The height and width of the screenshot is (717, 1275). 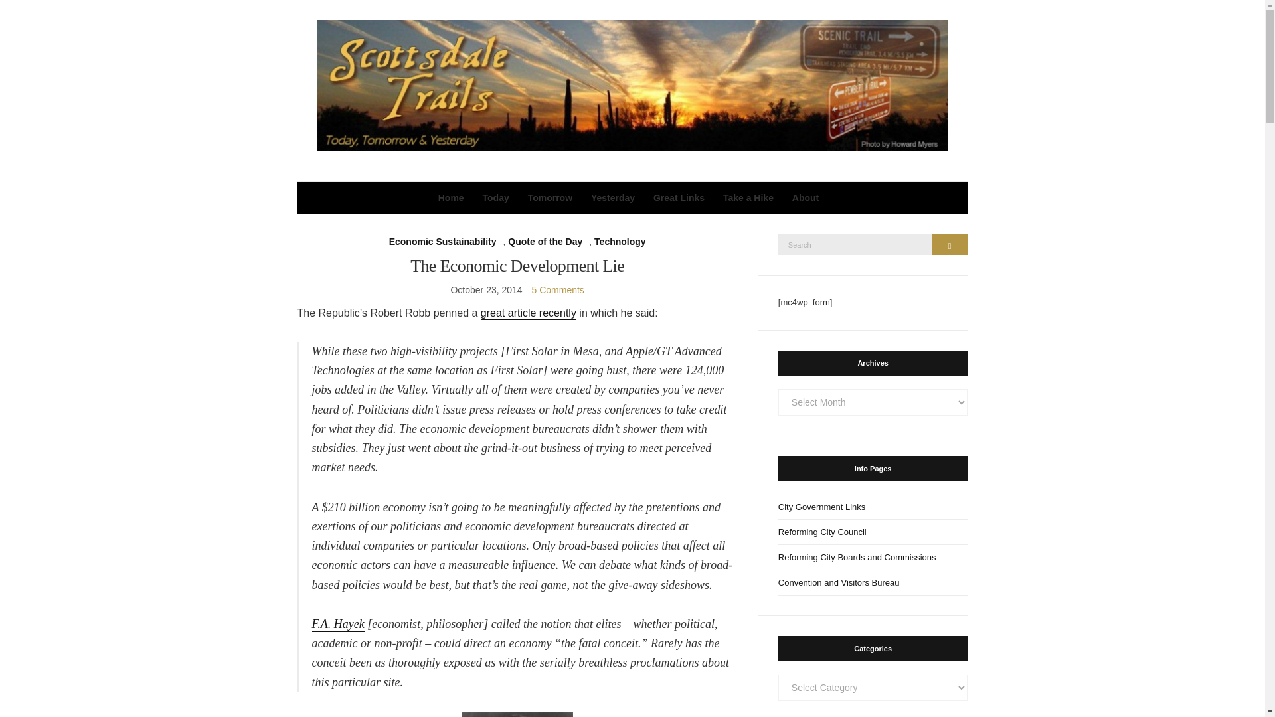 What do you see at coordinates (550, 198) in the screenshot?
I see `Tomorrow` at bounding box center [550, 198].